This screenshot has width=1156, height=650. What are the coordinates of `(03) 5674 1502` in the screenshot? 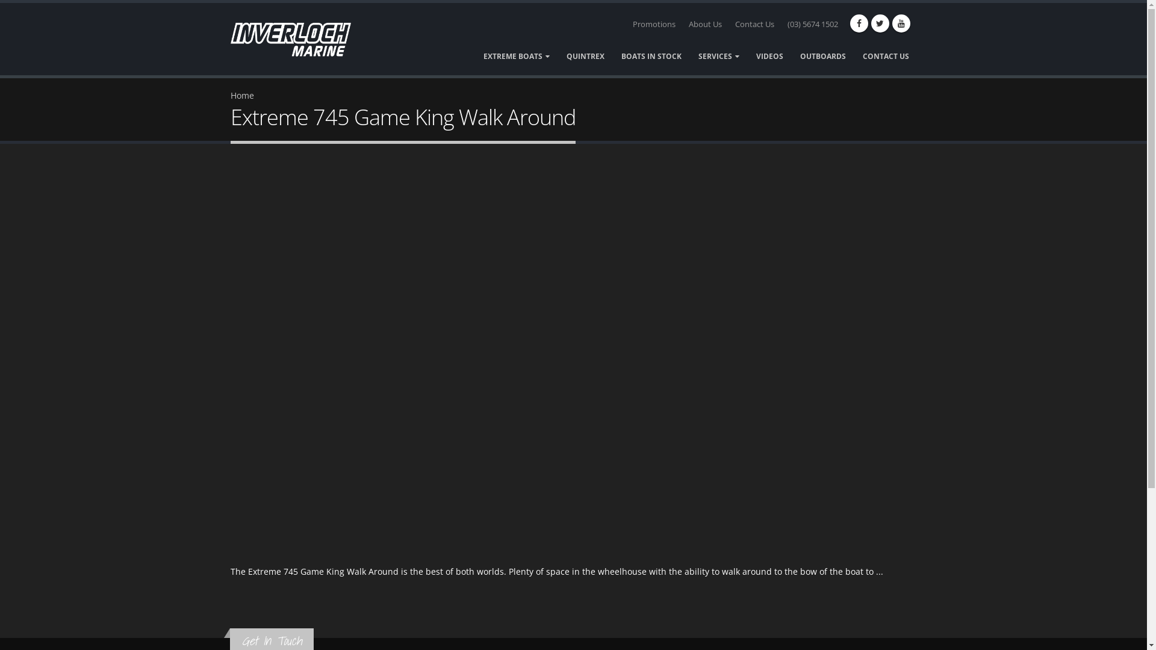 It's located at (813, 25).